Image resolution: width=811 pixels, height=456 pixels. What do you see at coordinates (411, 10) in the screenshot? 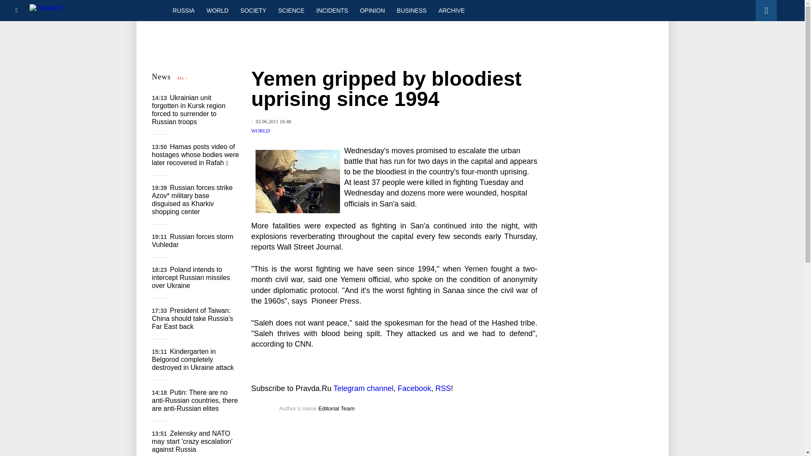
I see `BUSINESS` at bounding box center [411, 10].